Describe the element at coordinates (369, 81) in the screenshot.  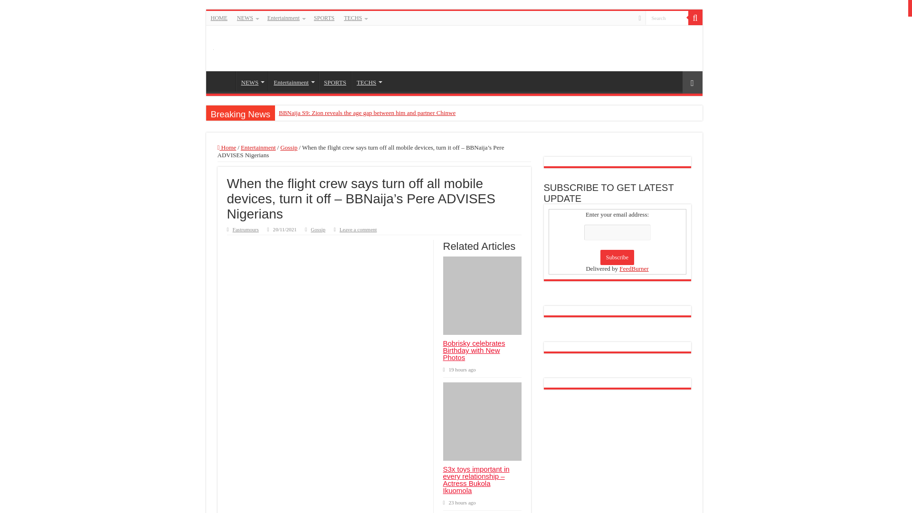
I see `TECHS` at that location.